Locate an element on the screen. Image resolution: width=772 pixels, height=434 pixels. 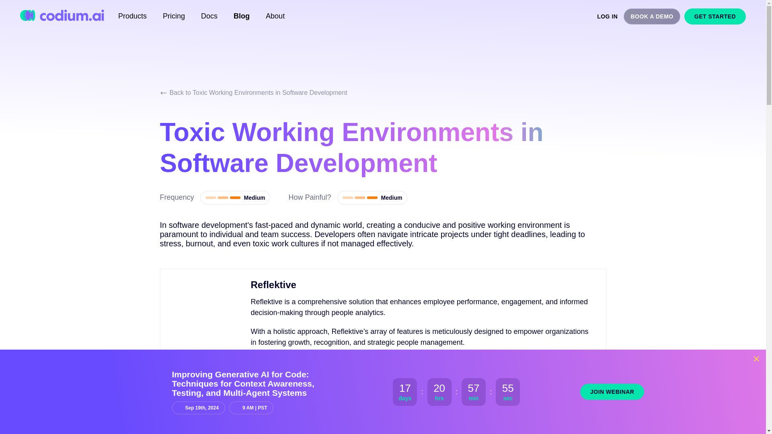
About is located at coordinates (275, 16).